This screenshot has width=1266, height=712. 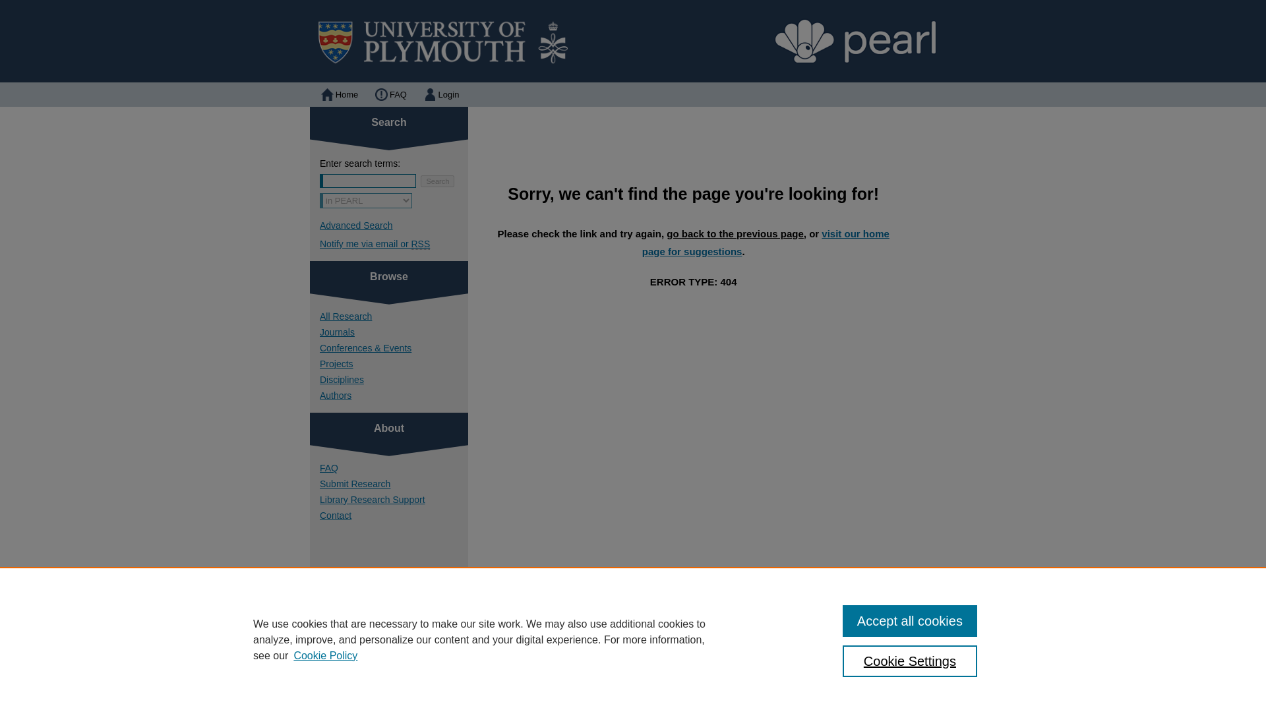 I want to click on Library Research Support, so click(x=394, y=499).